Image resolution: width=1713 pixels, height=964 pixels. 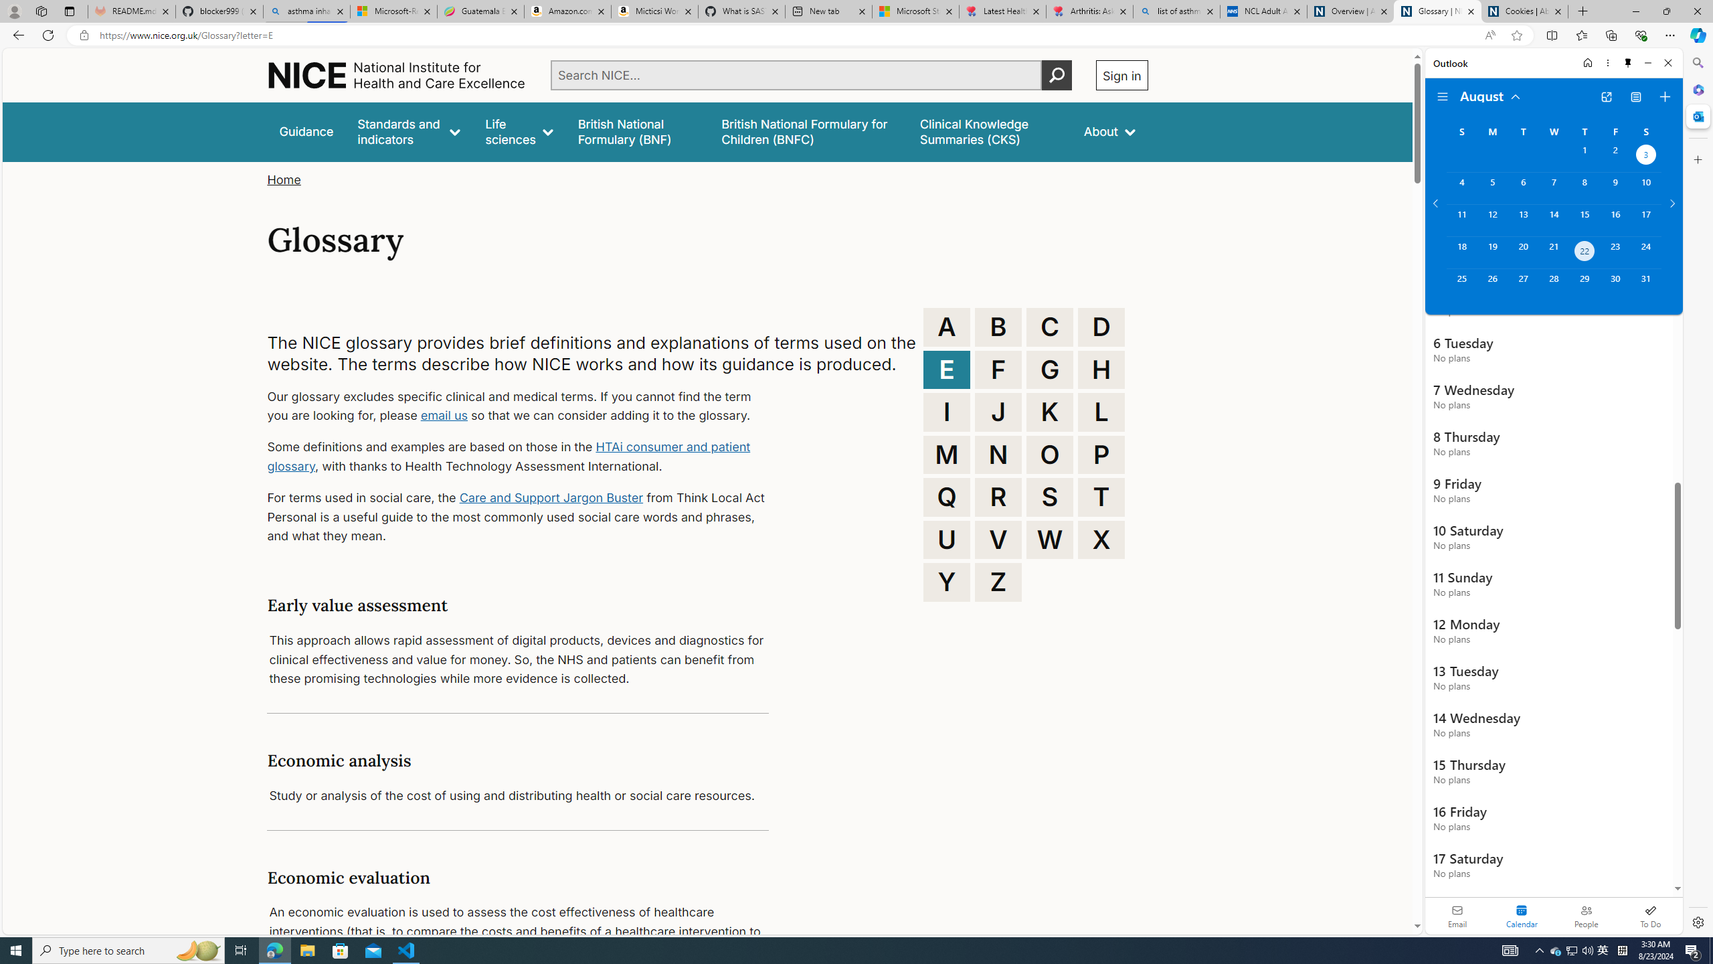 What do you see at coordinates (998, 497) in the screenshot?
I see `R` at bounding box center [998, 497].